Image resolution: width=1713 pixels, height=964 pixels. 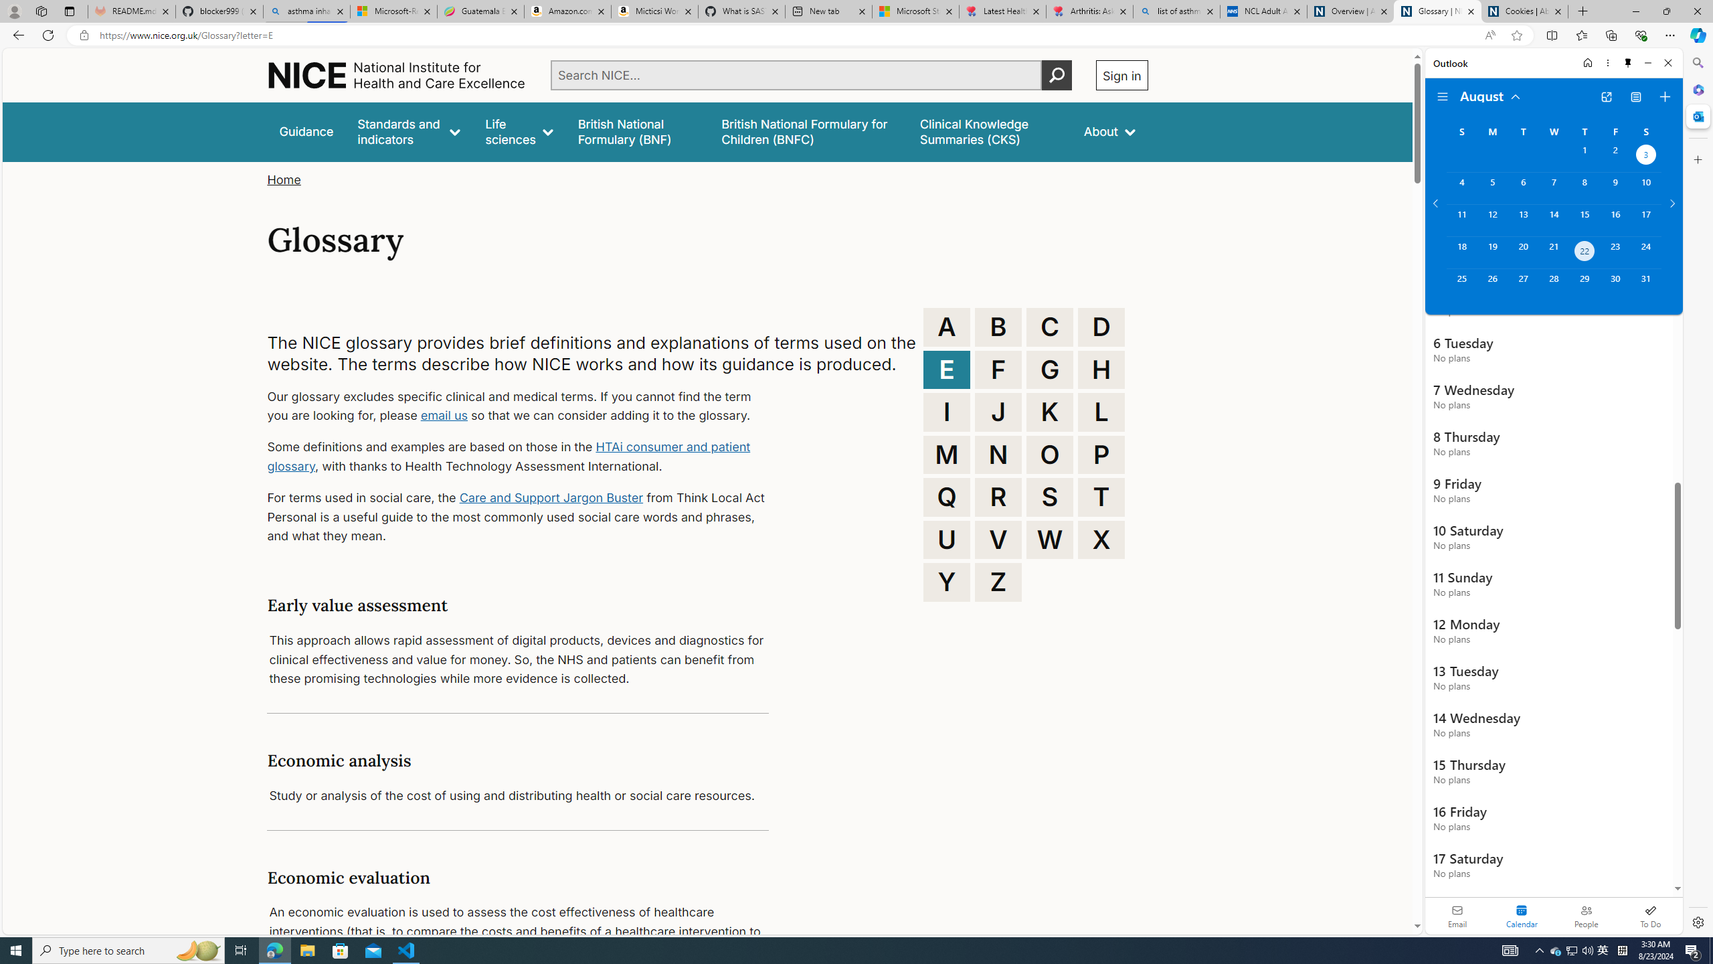 What do you see at coordinates (998, 497) in the screenshot?
I see `R` at bounding box center [998, 497].